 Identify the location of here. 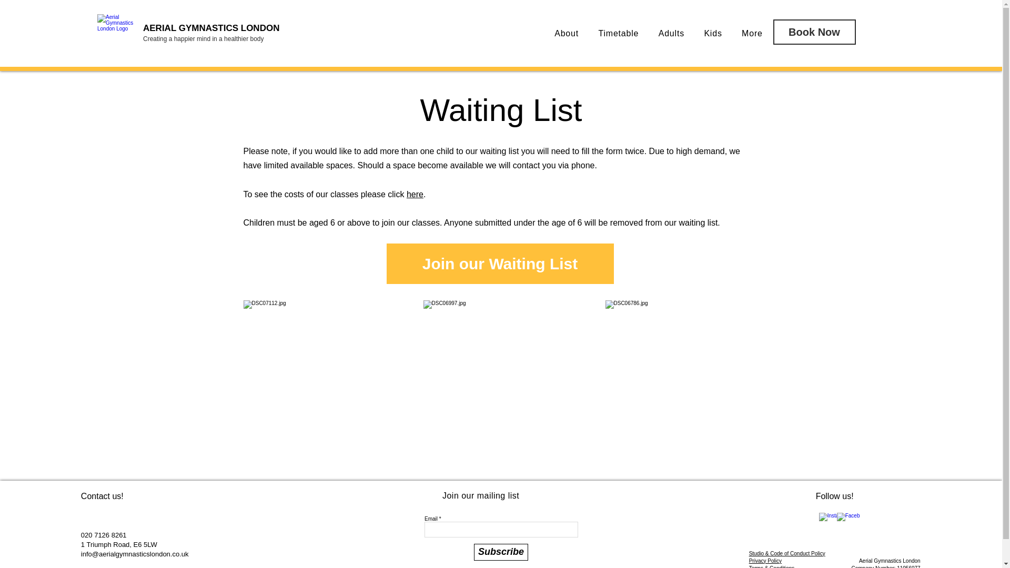
(415, 194).